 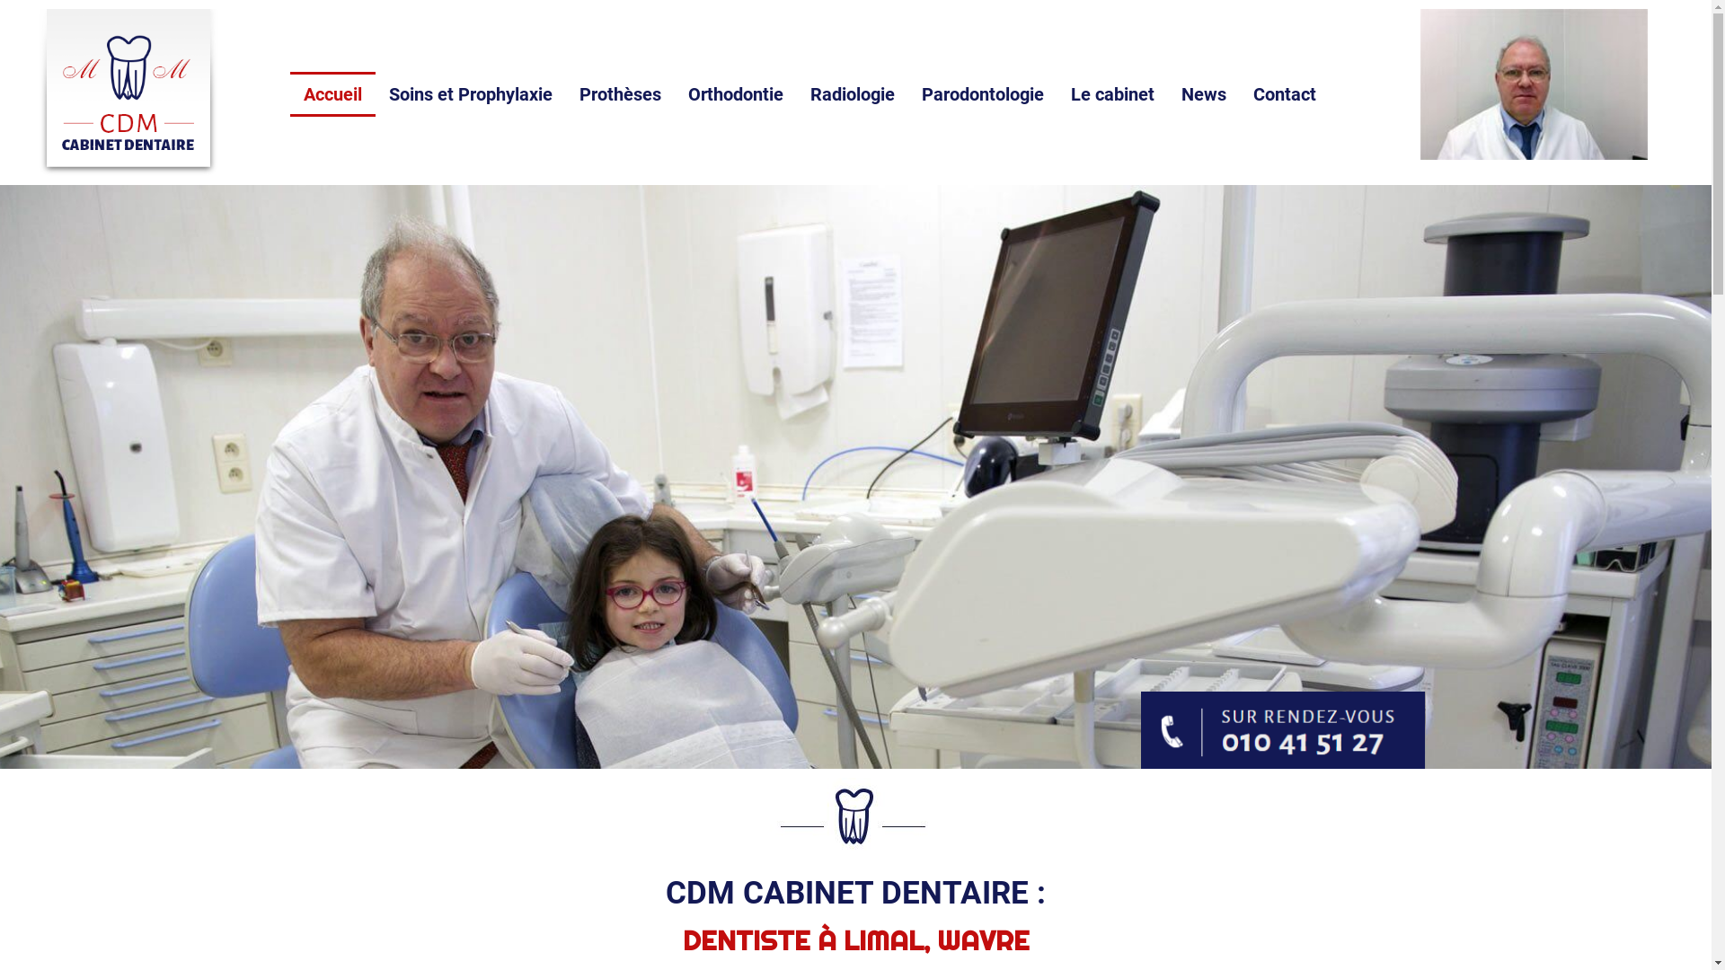 What do you see at coordinates (332, 94) in the screenshot?
I see `Accueil` at bounding box center [332, 94].